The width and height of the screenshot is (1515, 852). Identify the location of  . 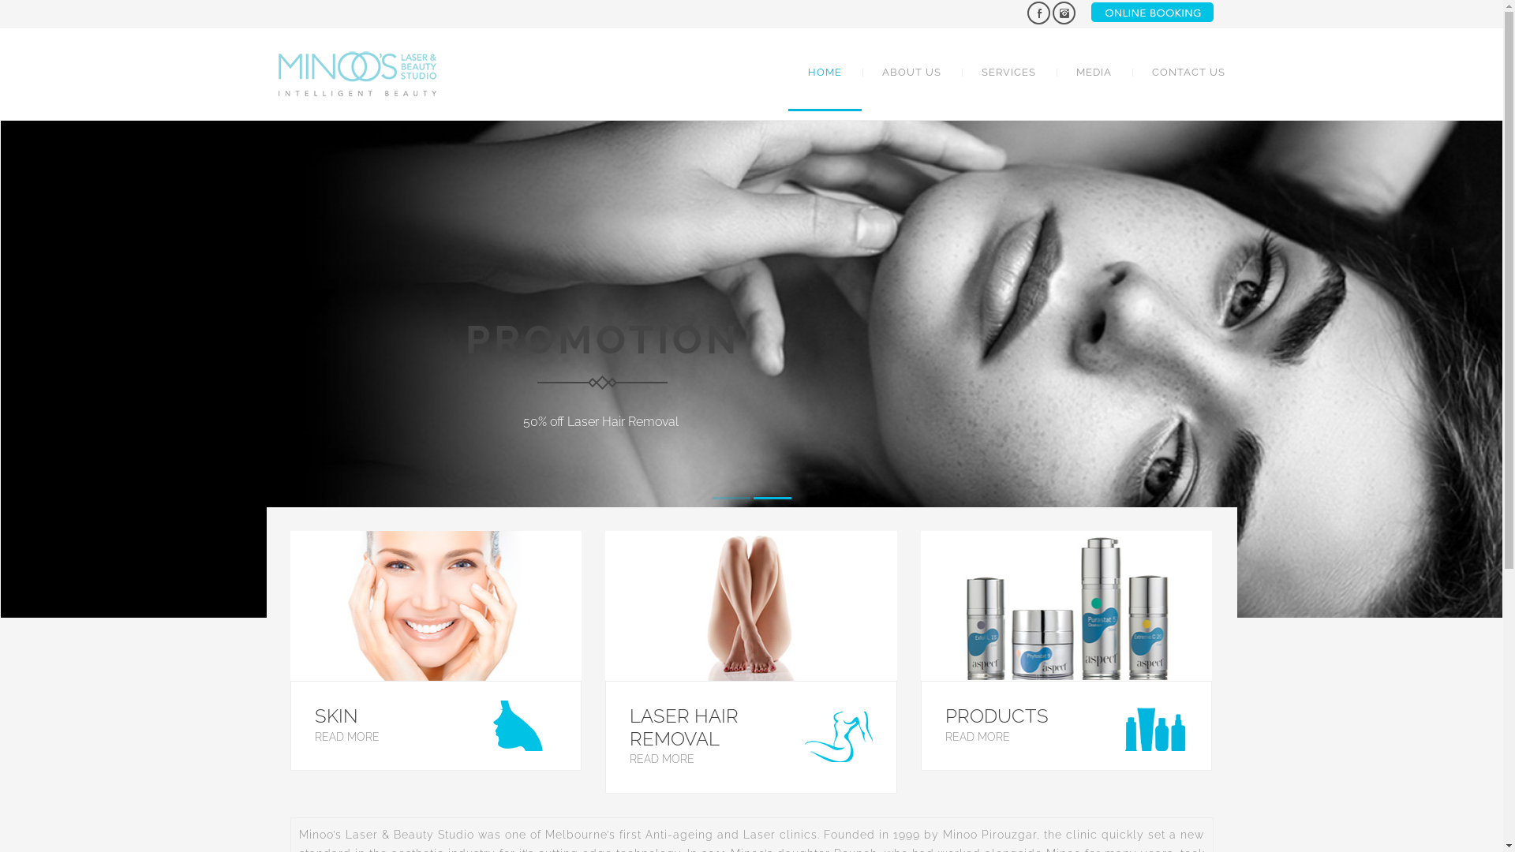
(1064, 13).